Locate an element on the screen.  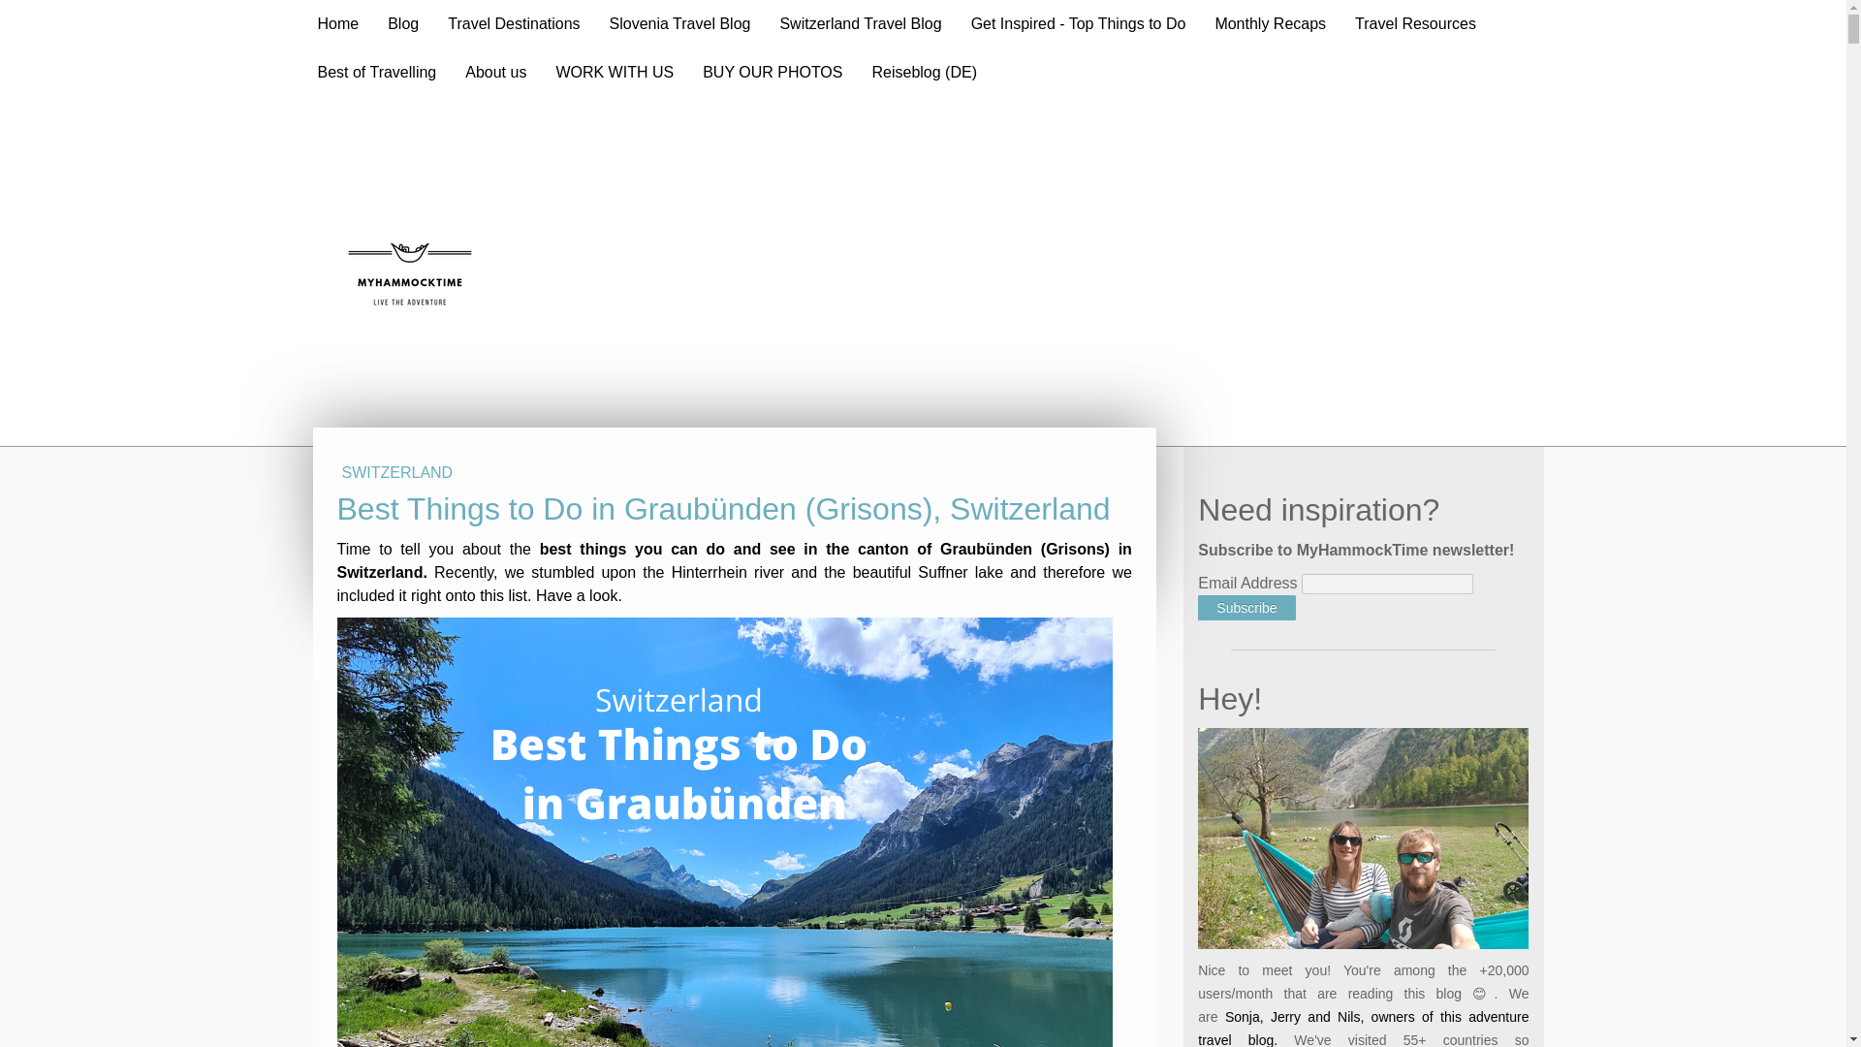
Travel resources is located at coordinates (1301, 995).